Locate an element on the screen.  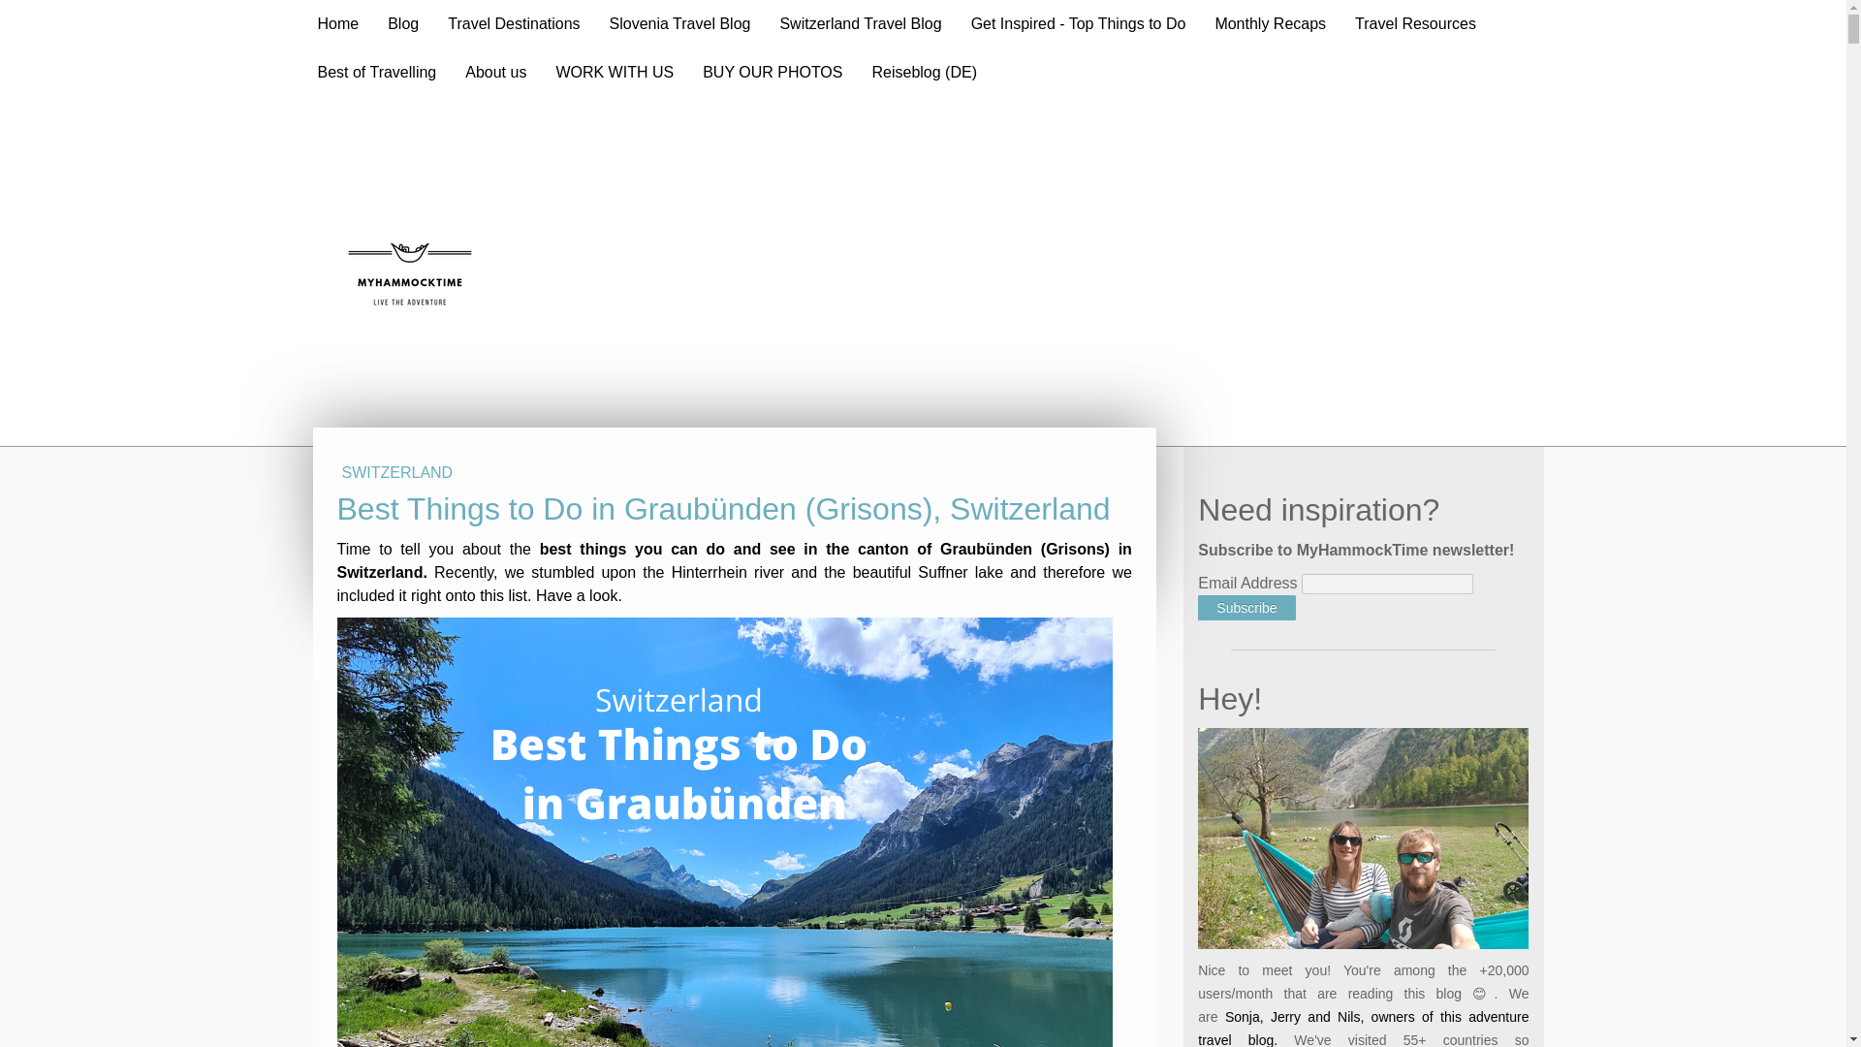
Travel resources is located at coordinates (1301, 995).